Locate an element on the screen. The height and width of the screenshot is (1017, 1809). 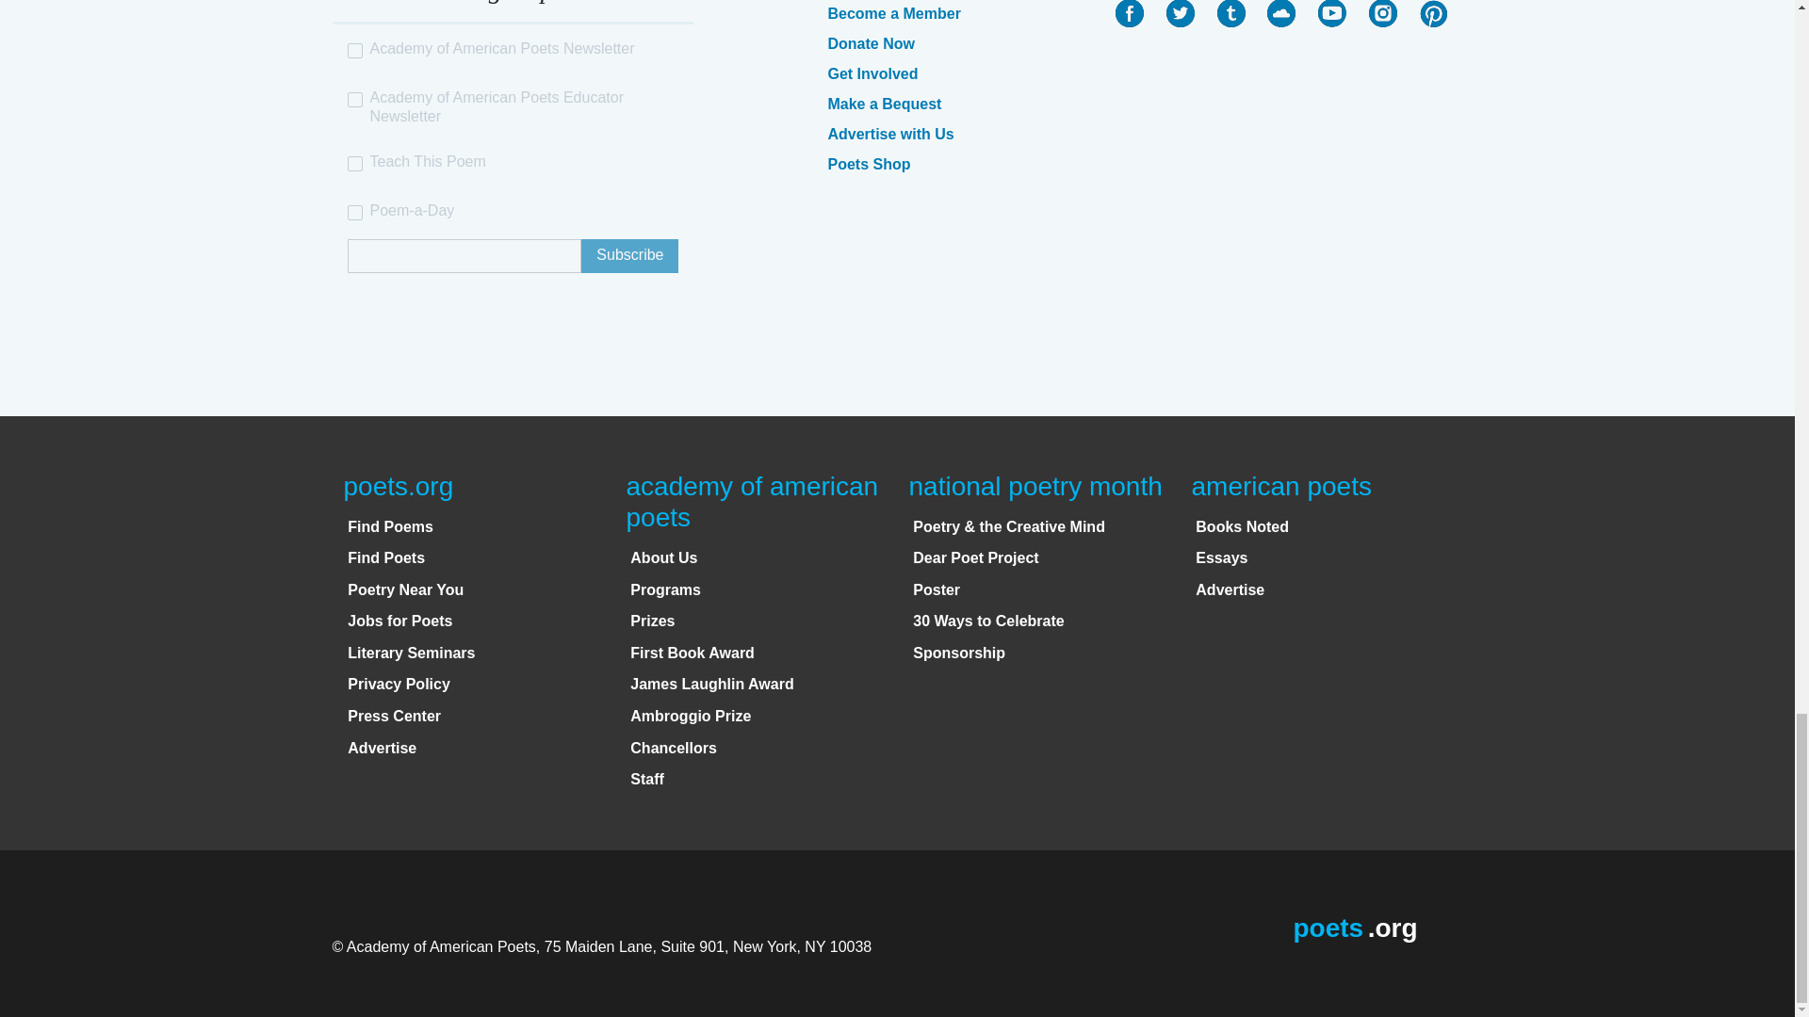
Subscribe is located at coordinates (629, 256).